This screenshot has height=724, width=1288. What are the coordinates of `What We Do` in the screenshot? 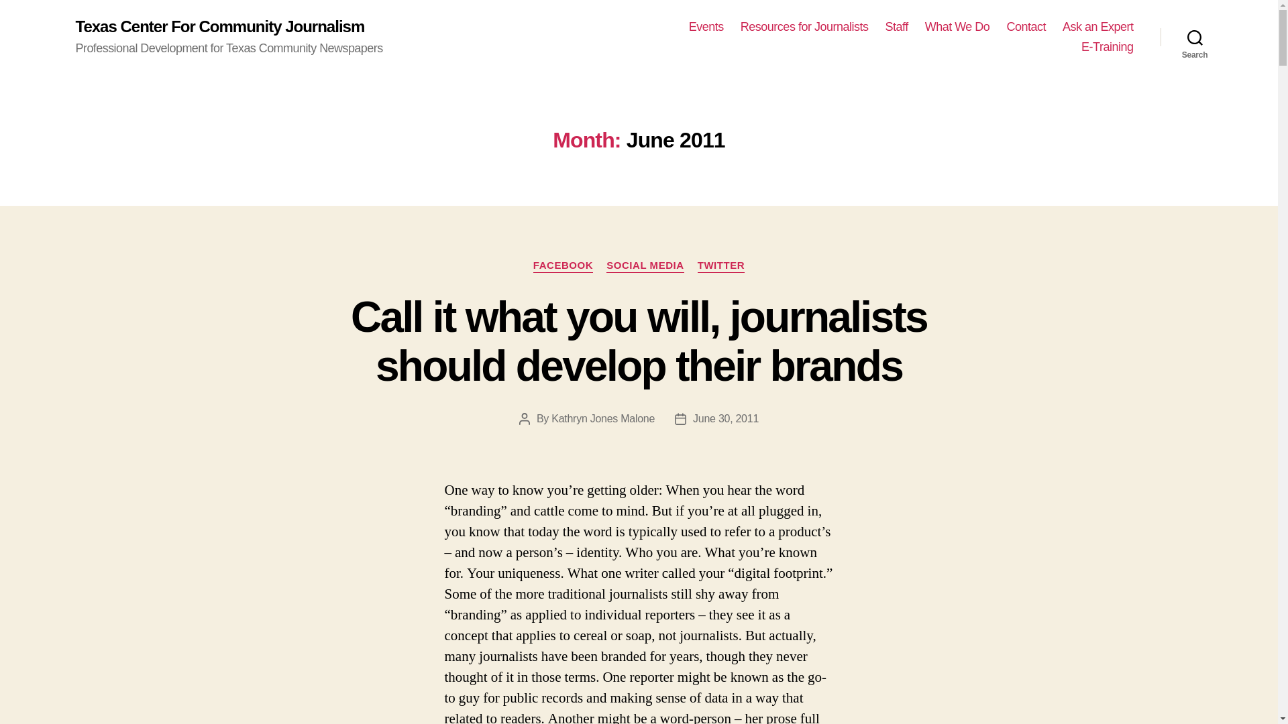 It's located at (957, 27).